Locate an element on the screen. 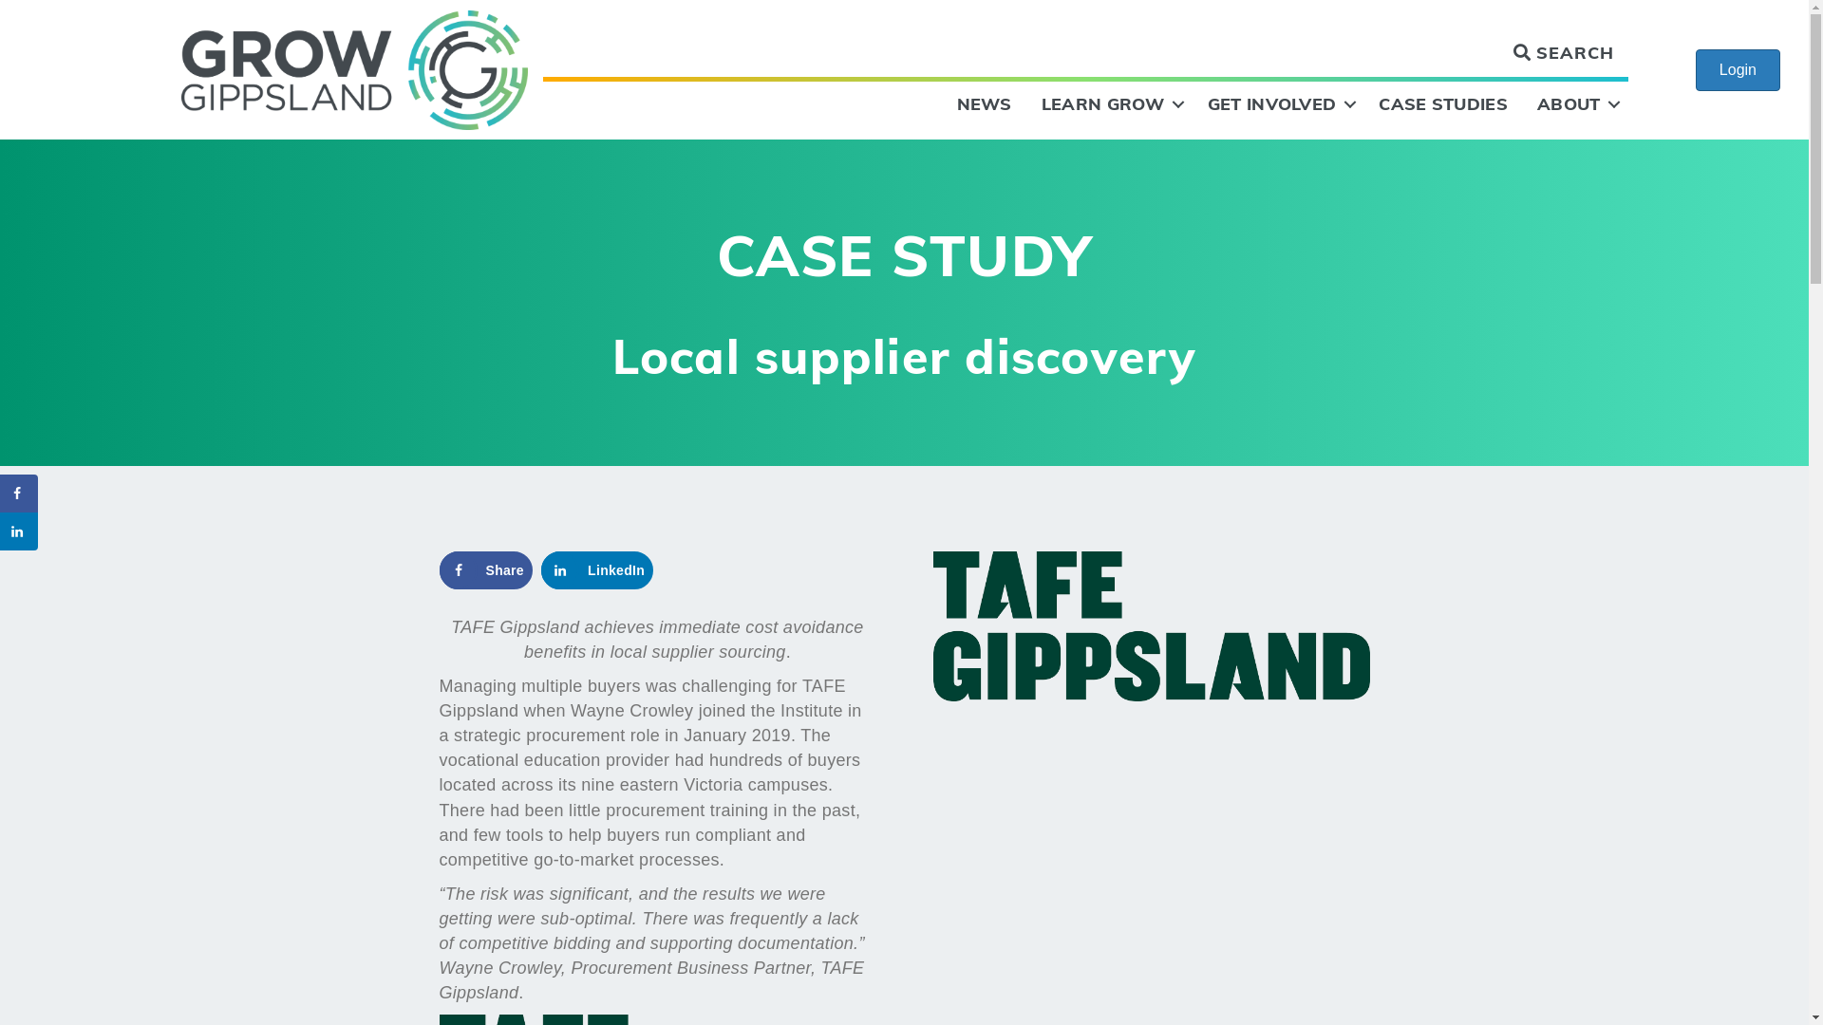 Image resolution: width=1823 pixels, height=1025 pixels. GROW-Gippsland-Logo is located at coordinates (354, 70).